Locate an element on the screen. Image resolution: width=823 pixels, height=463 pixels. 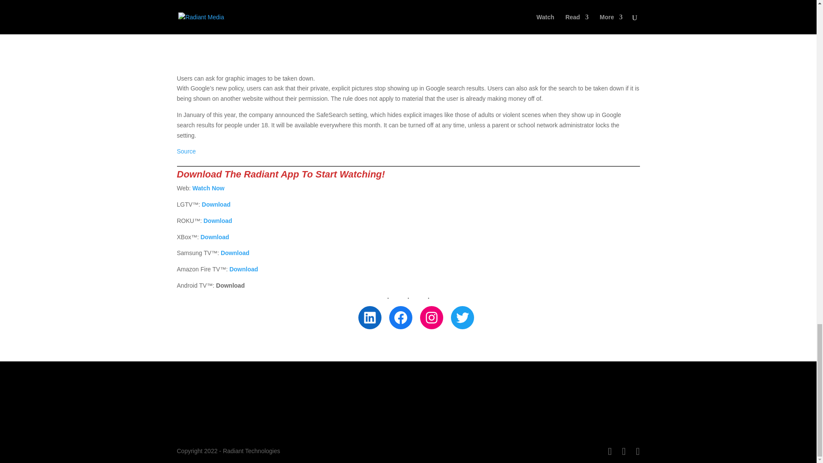
Twitter is located at coordinates (462, 317).